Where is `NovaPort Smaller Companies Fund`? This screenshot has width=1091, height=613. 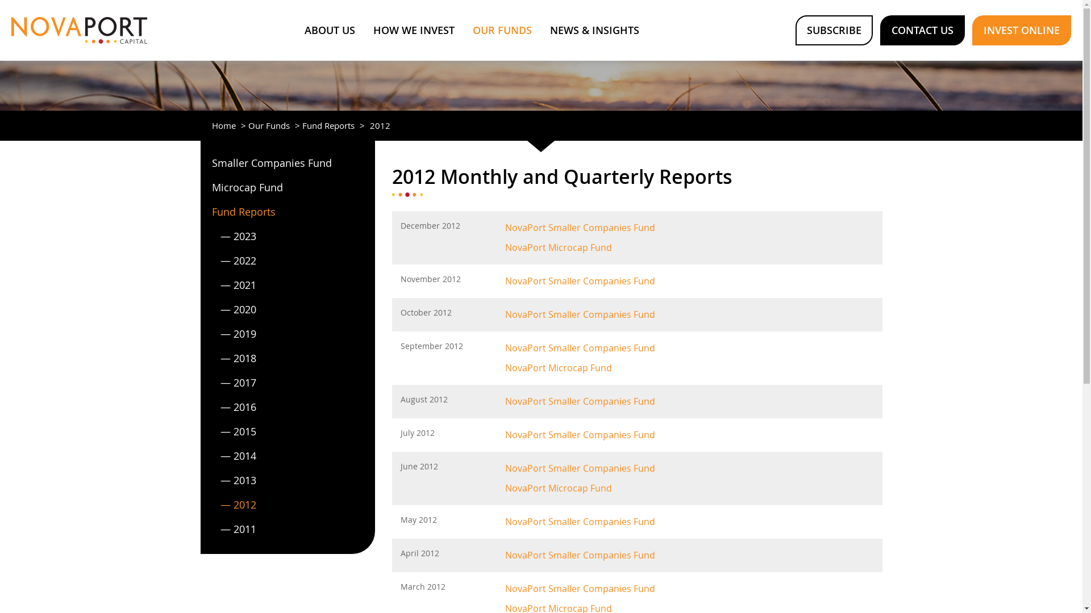
NovaPort Smaller Companies Fund is located at coordinates (580, 401).